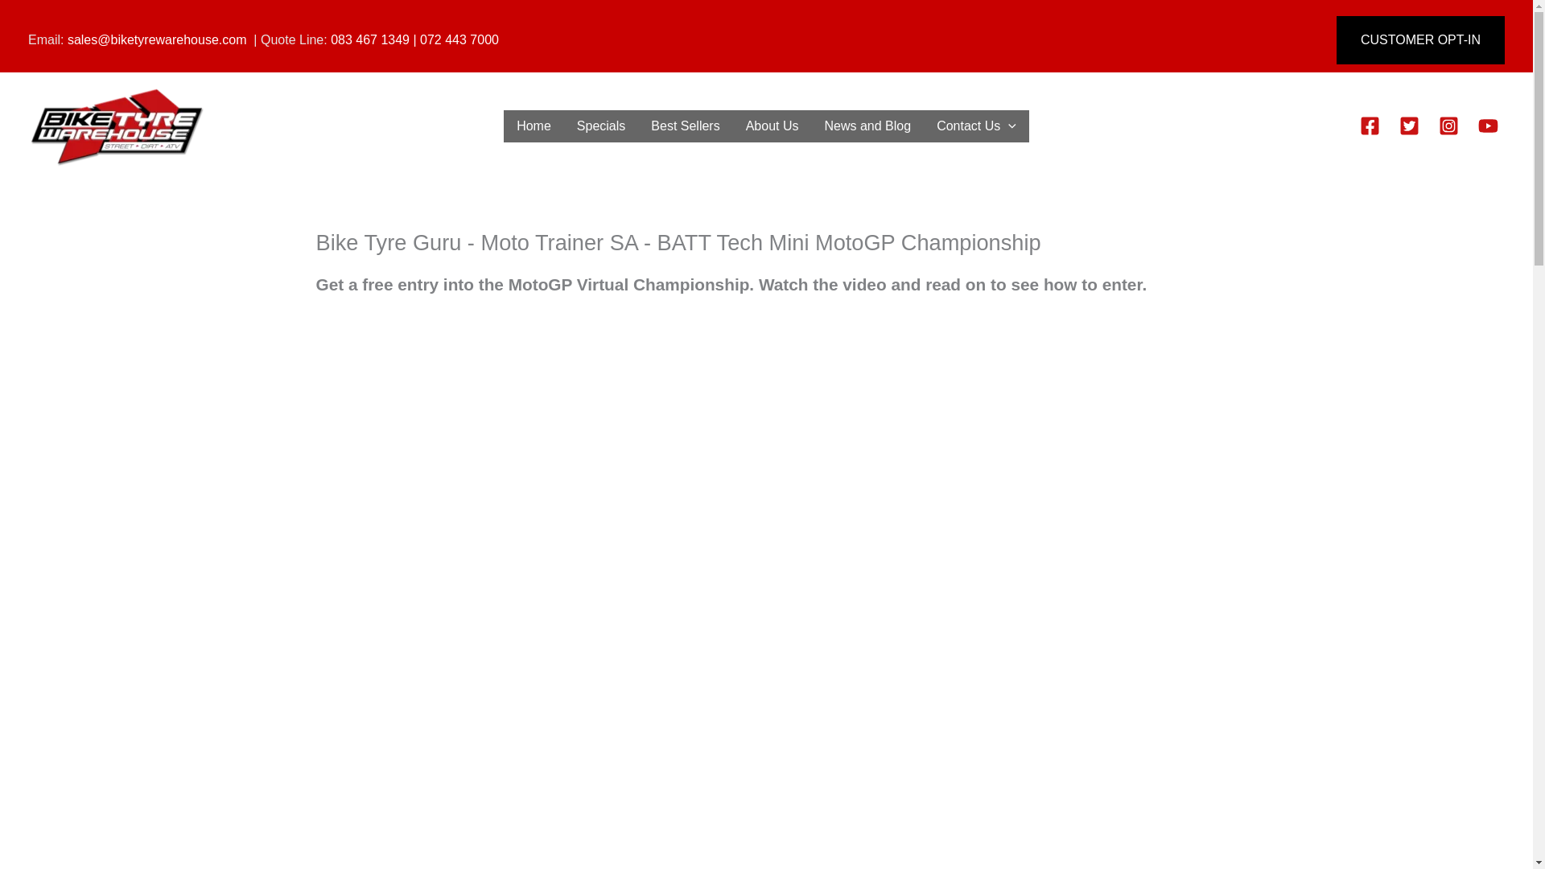 Image resolution: width=1545 pixels, height=869 pixels. What do you see at coordinates (685, 126) in the screenshot?
I see `Best Sellers` at bounding box center [685, 126].